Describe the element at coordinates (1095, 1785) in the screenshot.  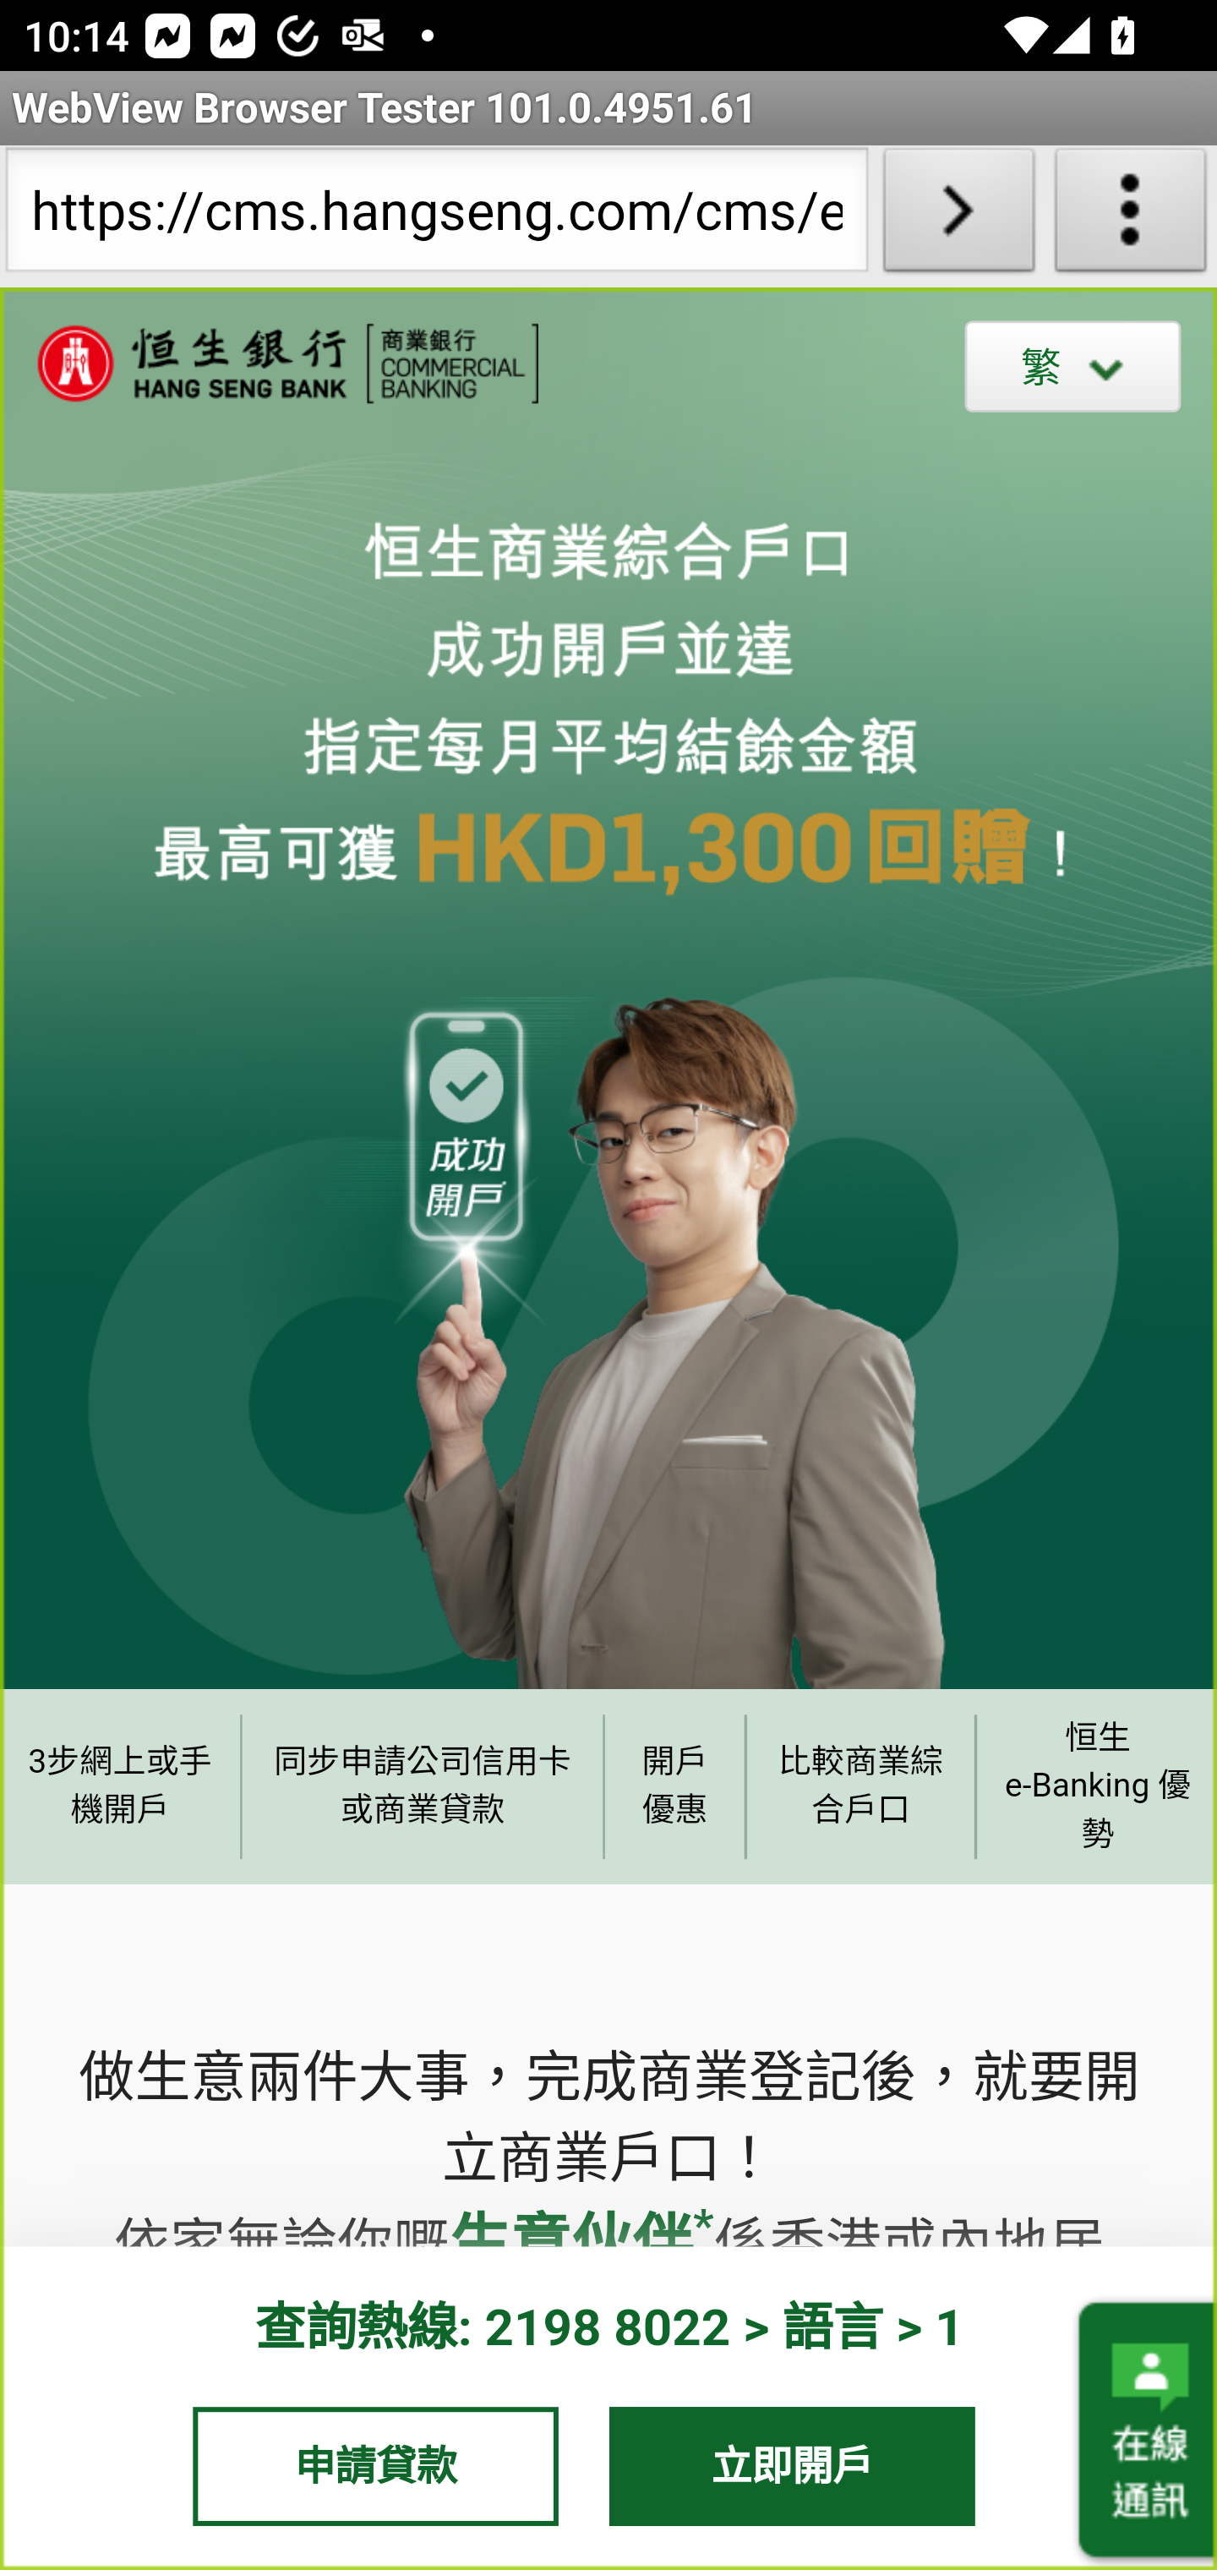
I see `恒生e‑Banking 優勢` at that location.